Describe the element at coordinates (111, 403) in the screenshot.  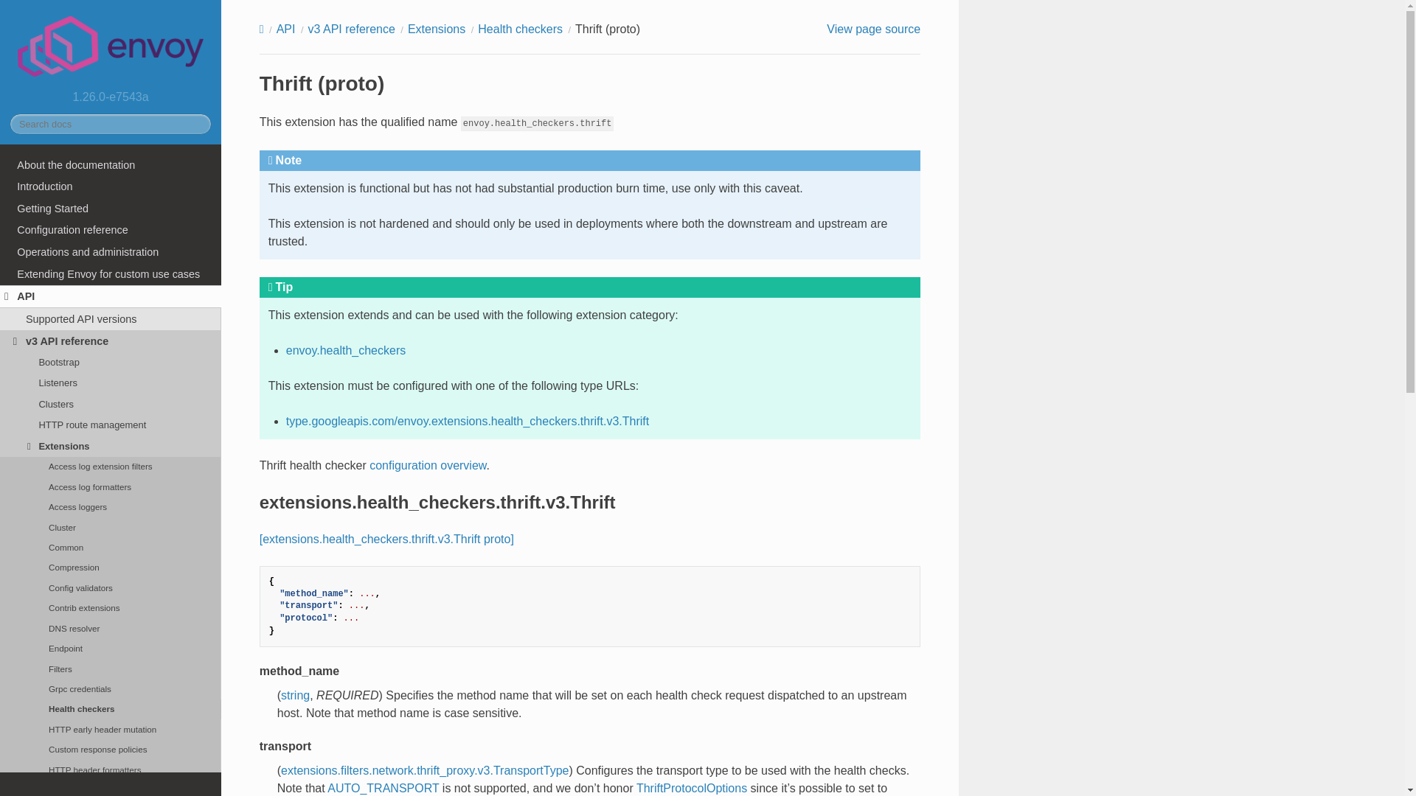
I see `Clusters` at that location.